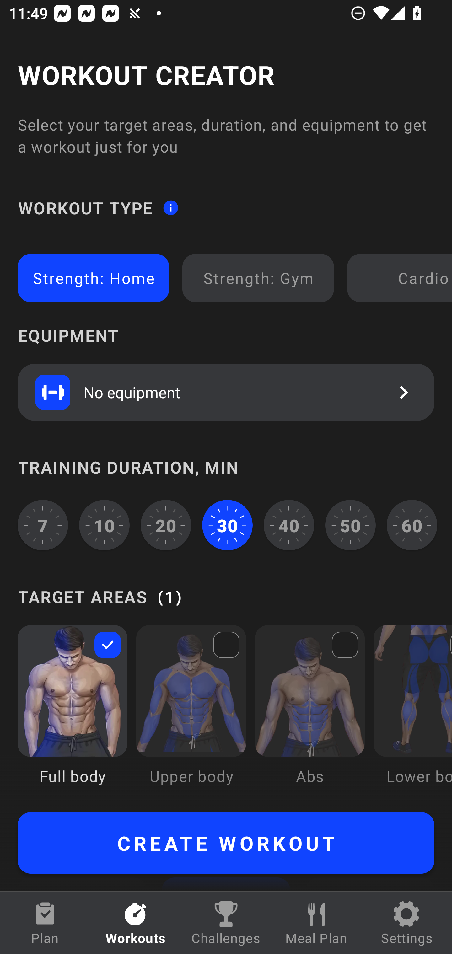 Image resolution: width=452 pixels, height=954 pixels. I want to click on Upper body, so click(191, 714).